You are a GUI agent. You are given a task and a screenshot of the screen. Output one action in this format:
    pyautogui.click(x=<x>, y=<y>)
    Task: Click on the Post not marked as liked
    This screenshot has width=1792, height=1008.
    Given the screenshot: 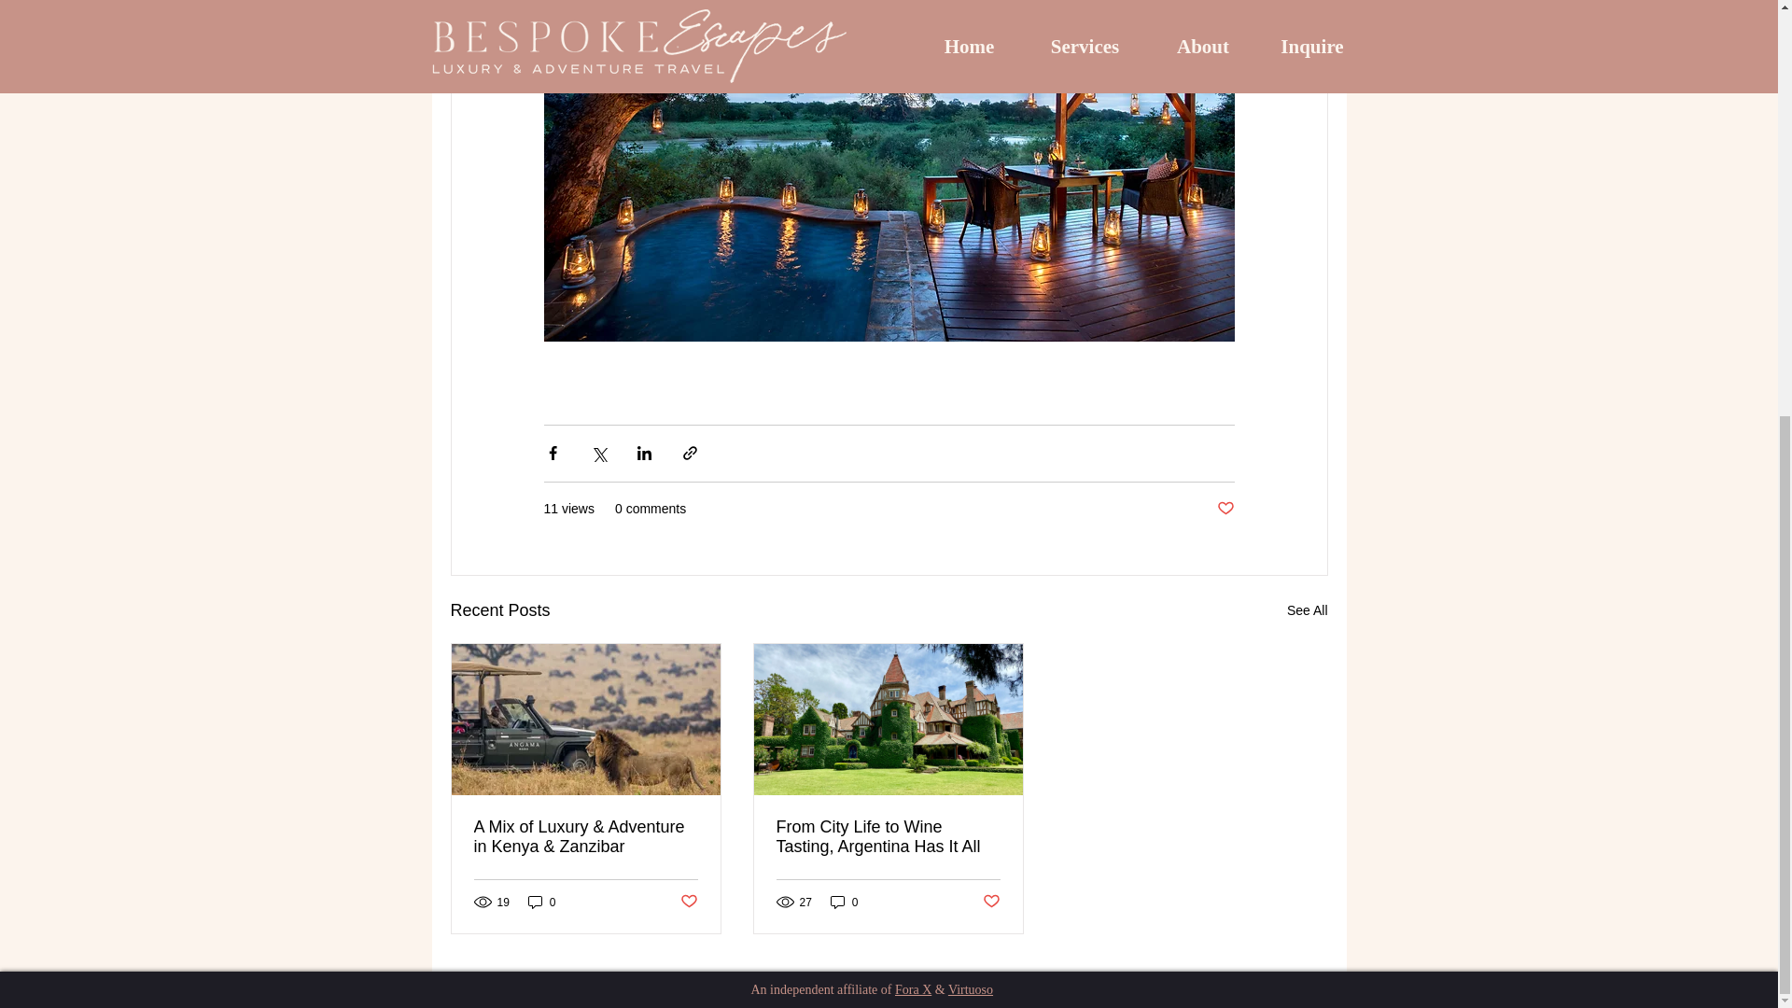 What is the action you would take?
    pyautogui.click(x=991, y=902)
    